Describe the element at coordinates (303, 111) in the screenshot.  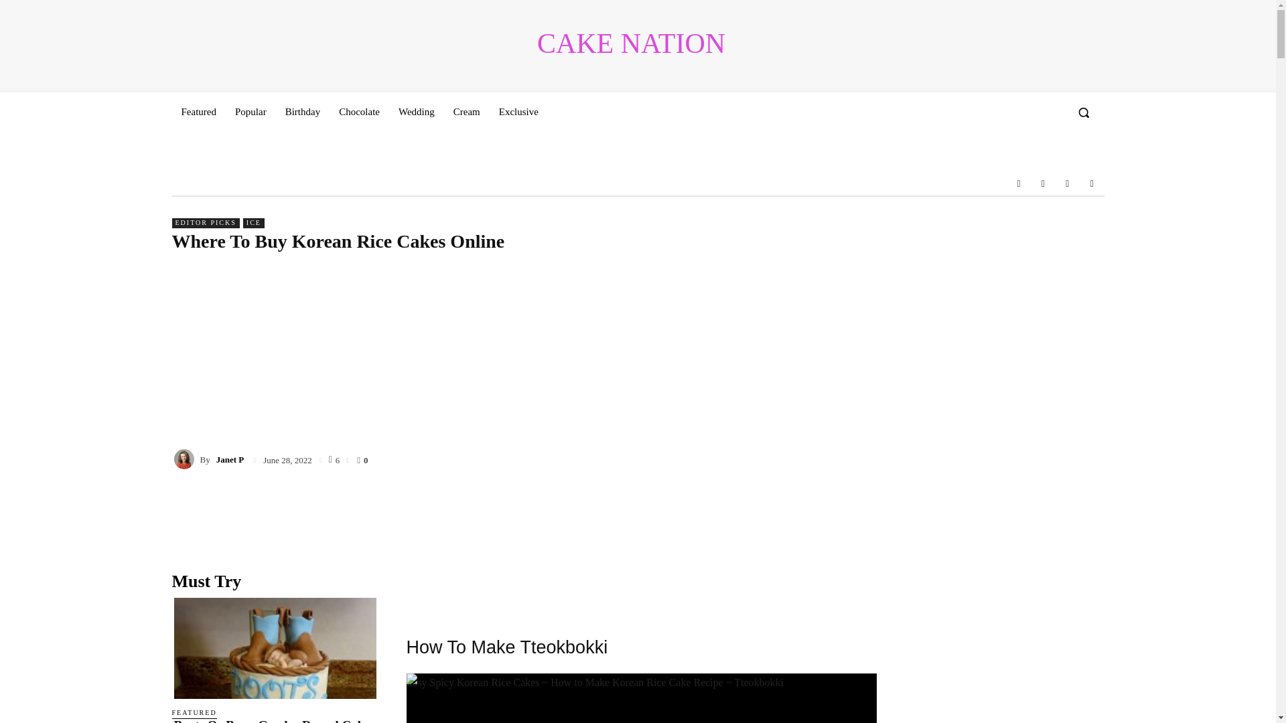
I see `Birthday` at that location.